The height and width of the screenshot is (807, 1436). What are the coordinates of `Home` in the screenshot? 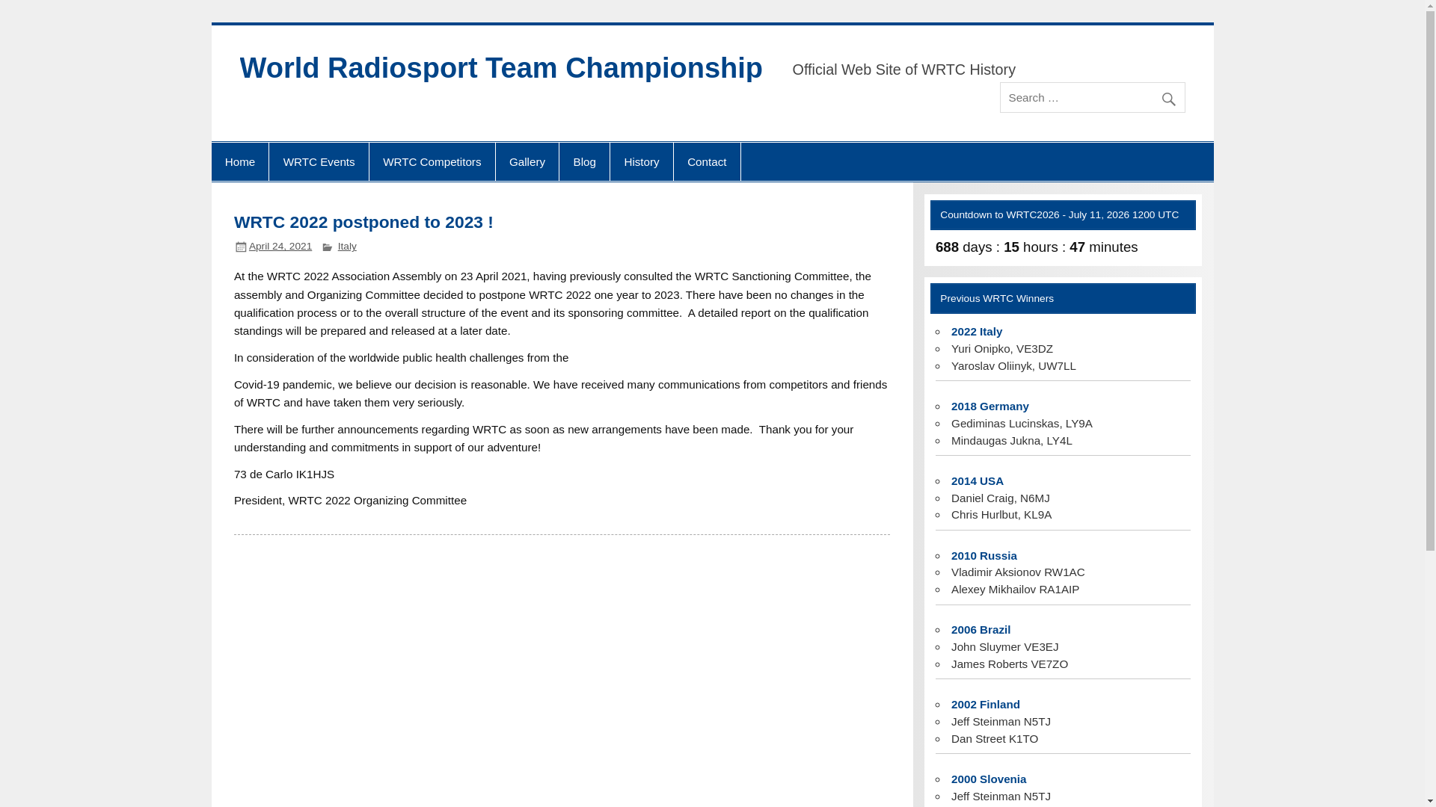 It's located at (239, 162).